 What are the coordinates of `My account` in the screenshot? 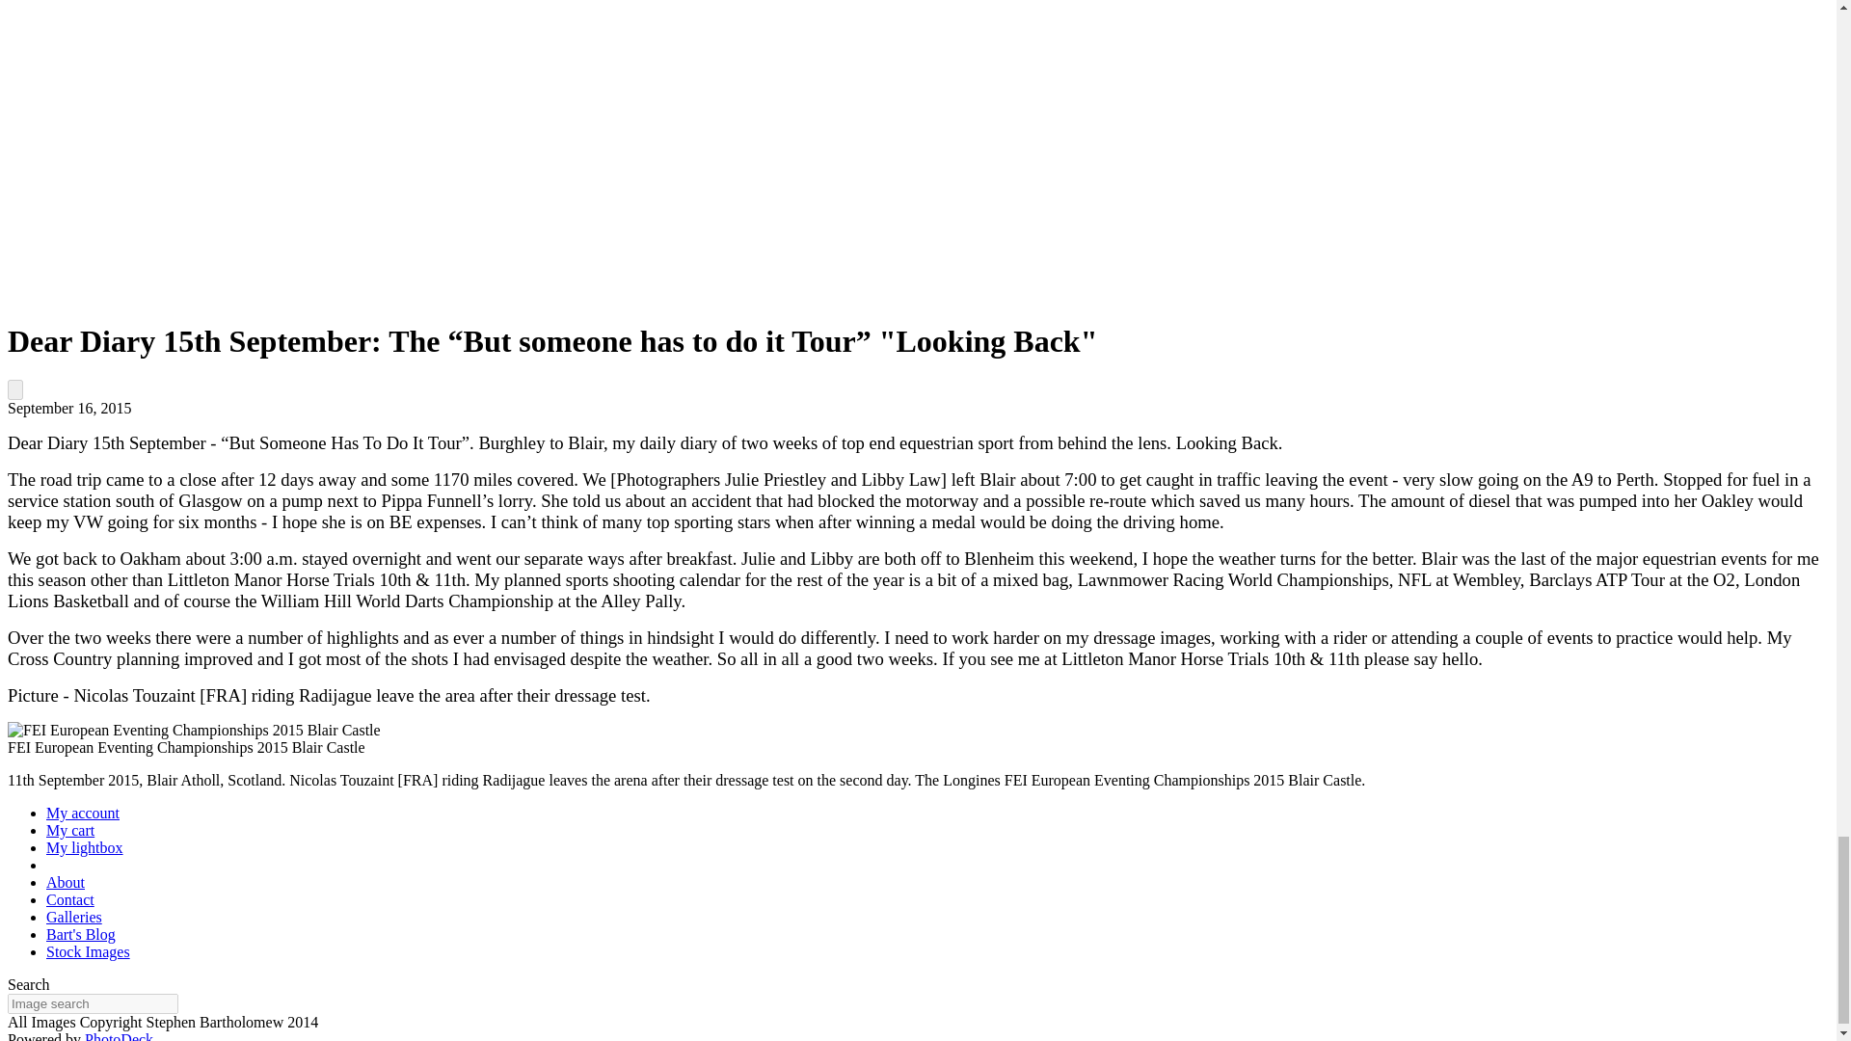 It's located at (83, 813).